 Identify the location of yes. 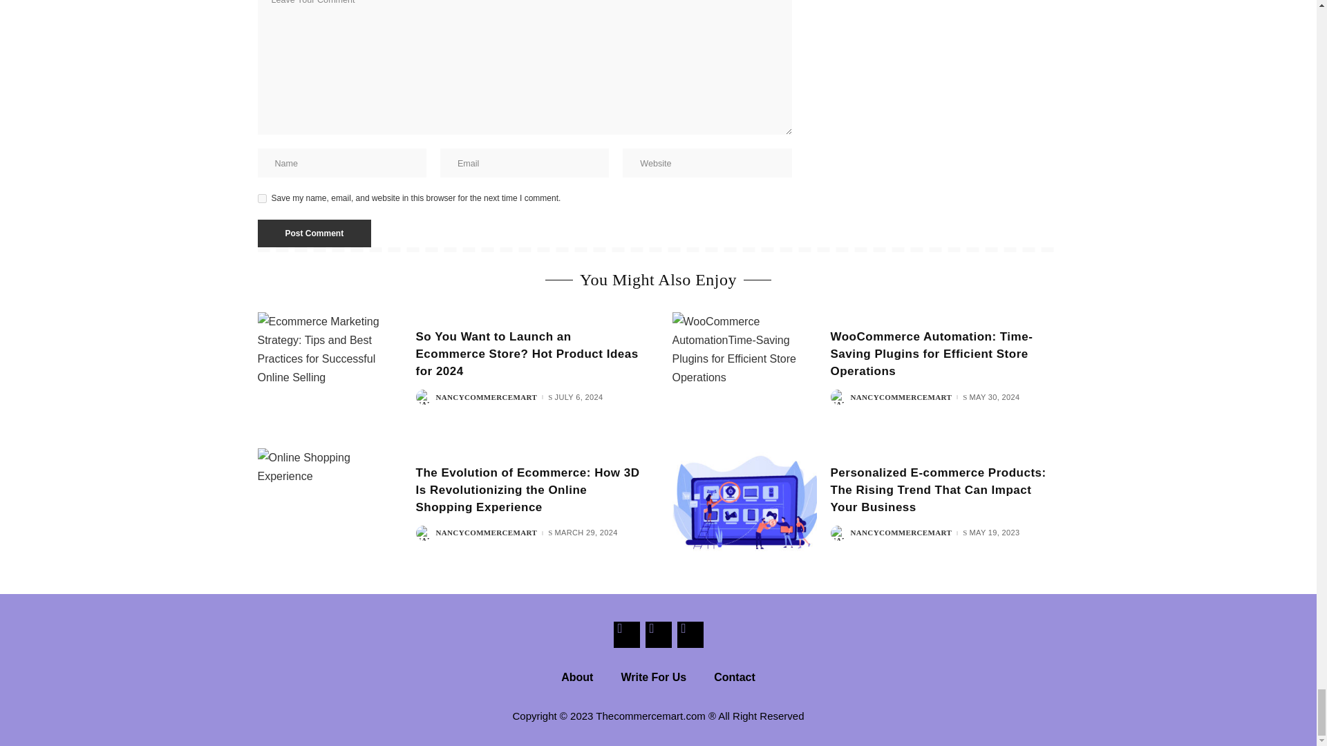
(261, 198).